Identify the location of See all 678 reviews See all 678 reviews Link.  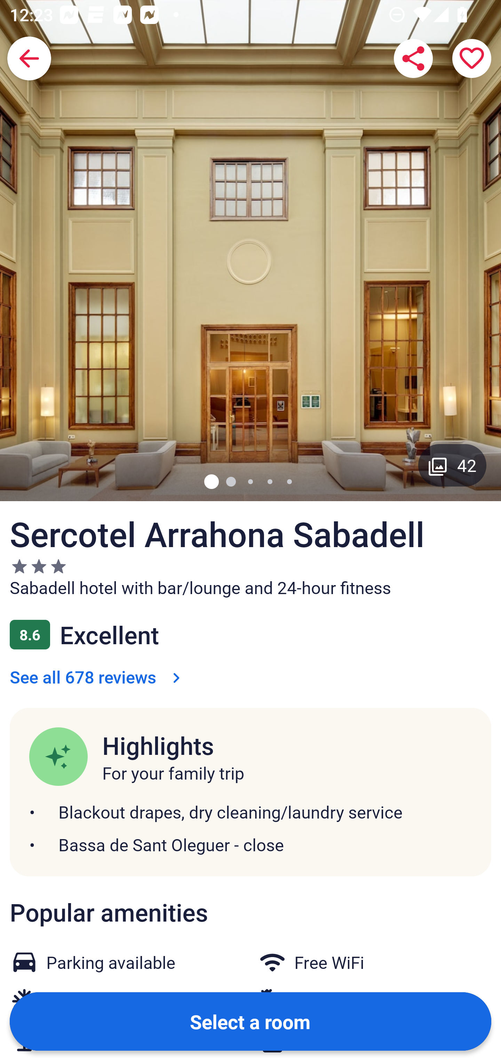
(97, 677).